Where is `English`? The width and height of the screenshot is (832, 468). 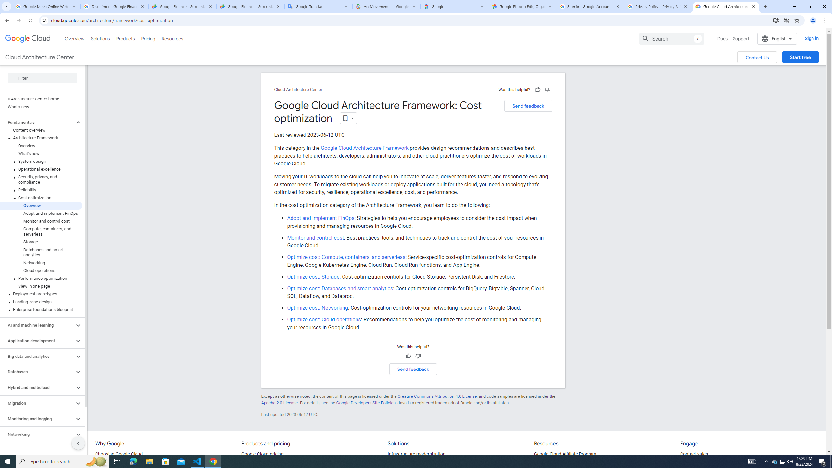 English is located at coordinates (777, 38).